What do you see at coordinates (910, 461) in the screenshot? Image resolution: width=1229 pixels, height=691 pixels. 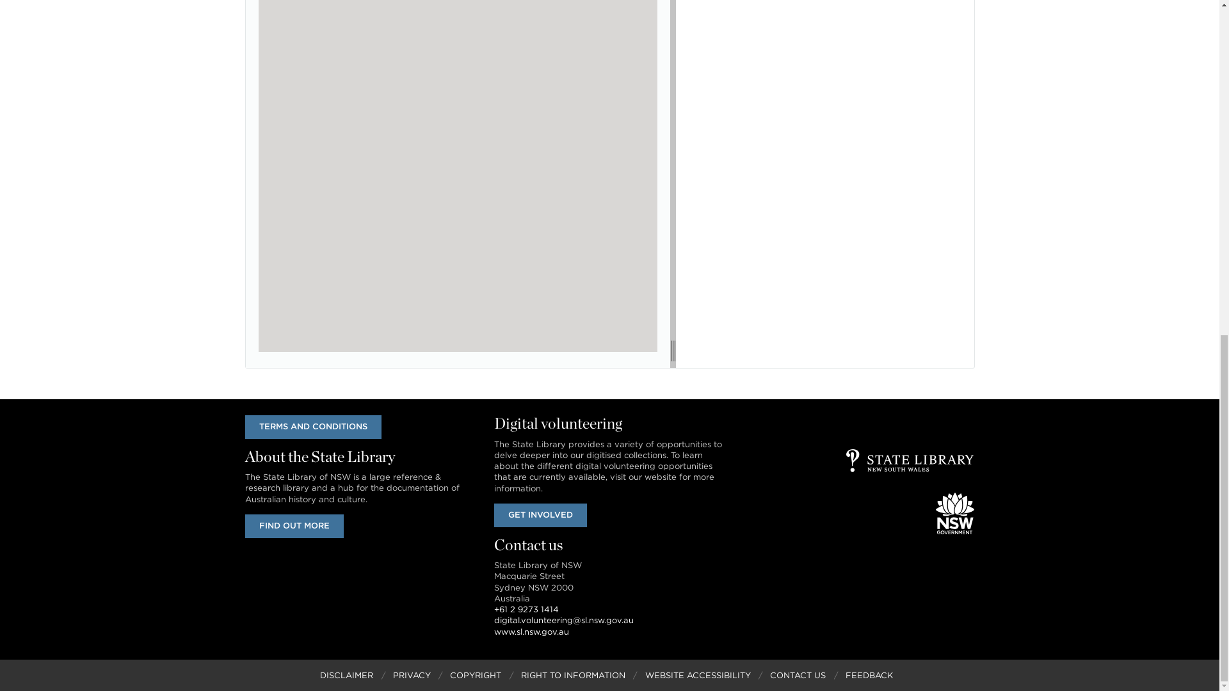 I see `State Library of NSW` at bounding box center [910, 461].